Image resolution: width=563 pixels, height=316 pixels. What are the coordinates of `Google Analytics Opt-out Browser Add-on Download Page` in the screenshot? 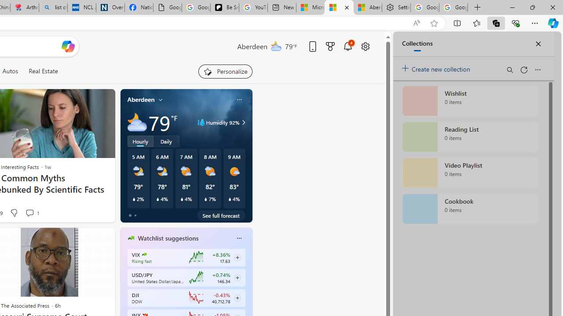 It's located at (168, 8).